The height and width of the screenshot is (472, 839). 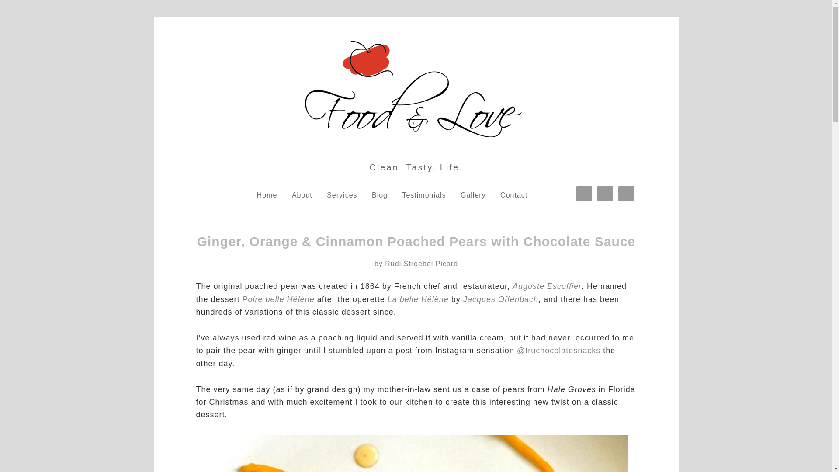 I want to click on Services, so click(x=342, y=195).